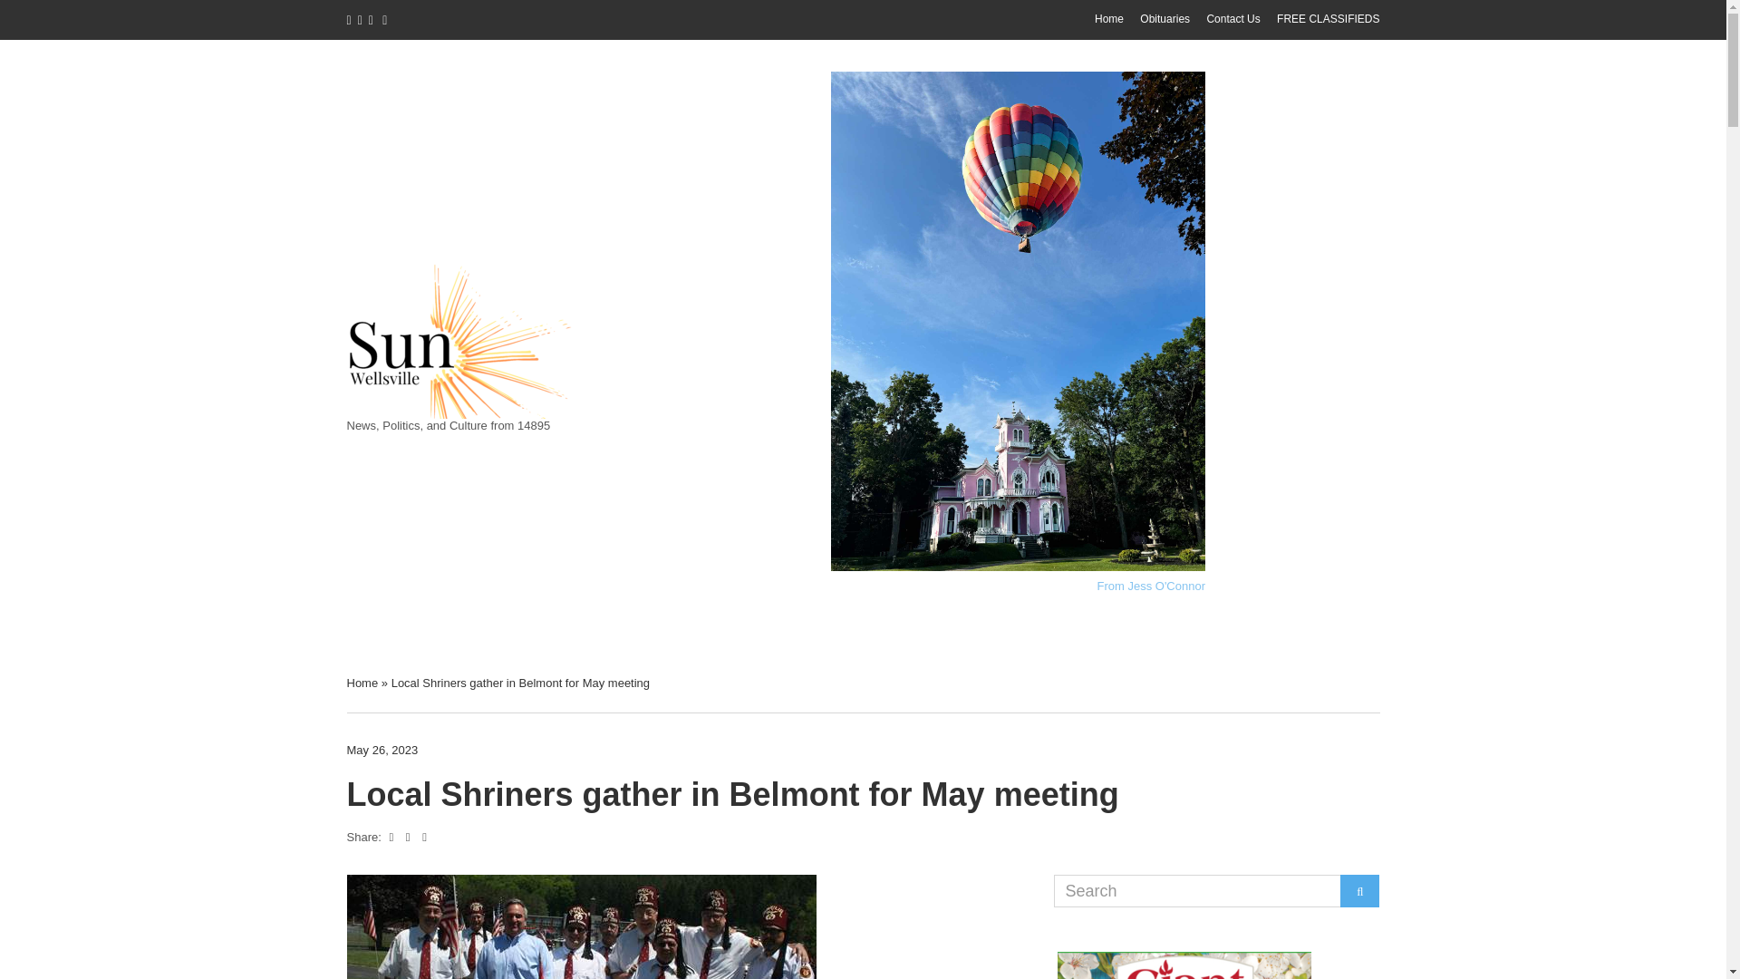  Describe the element at coordinates (1151, 586) in the screenshot. I see `From Jess O'Connor` at that location.